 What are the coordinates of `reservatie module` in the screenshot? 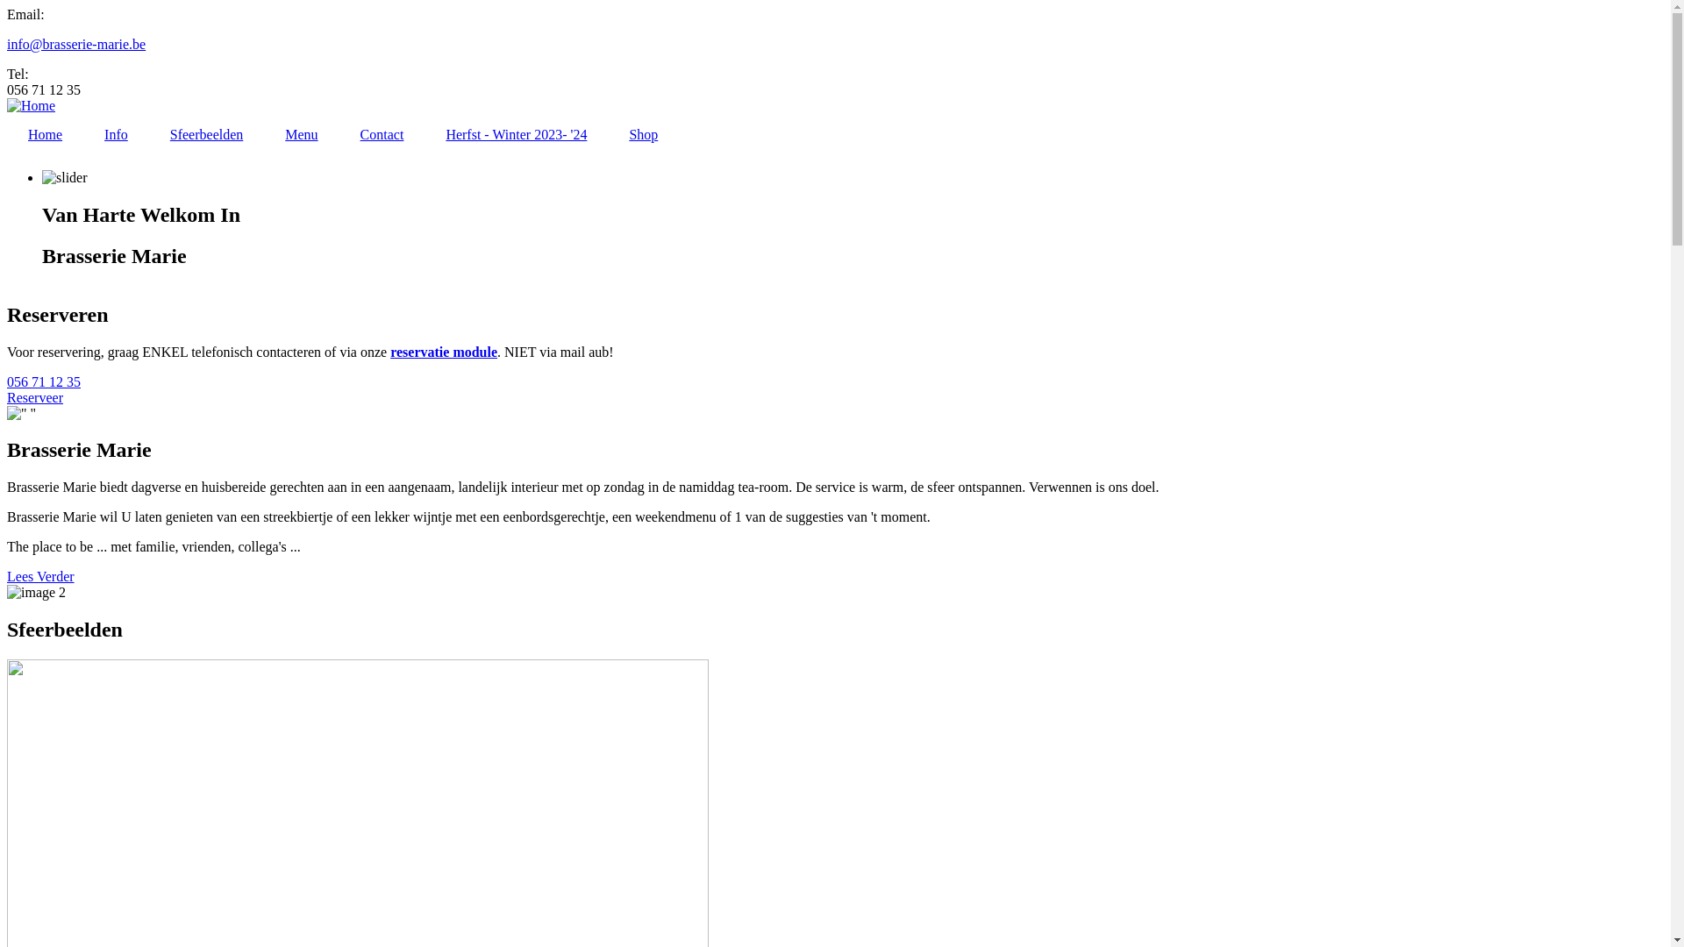 It's located at (444, 352).